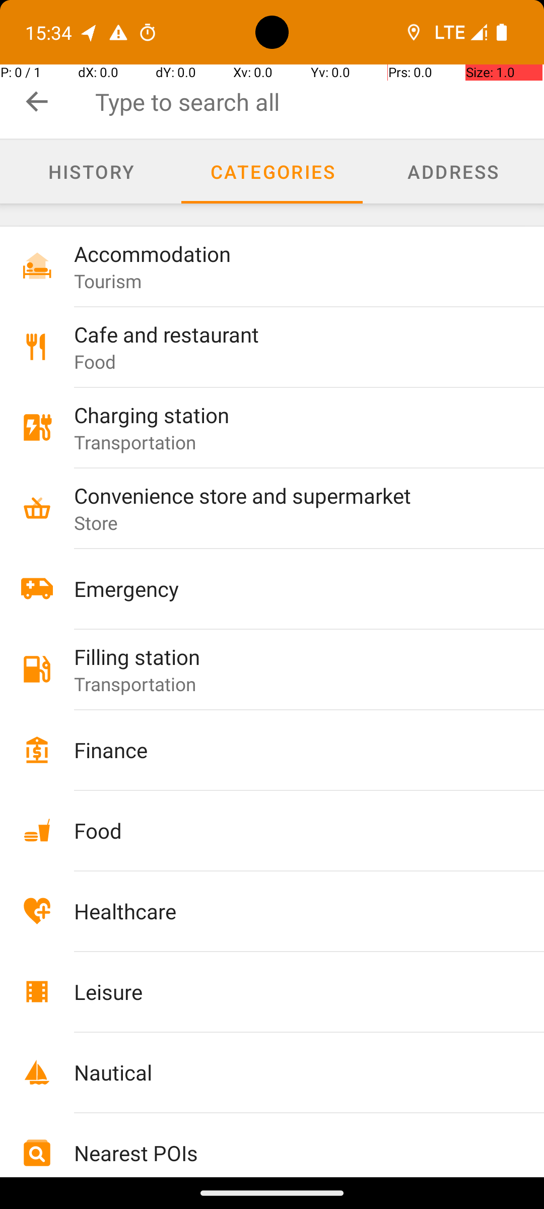 The width and height of the screenshot is (544, 1209). I want to click on Emergency, so click(288, 588).